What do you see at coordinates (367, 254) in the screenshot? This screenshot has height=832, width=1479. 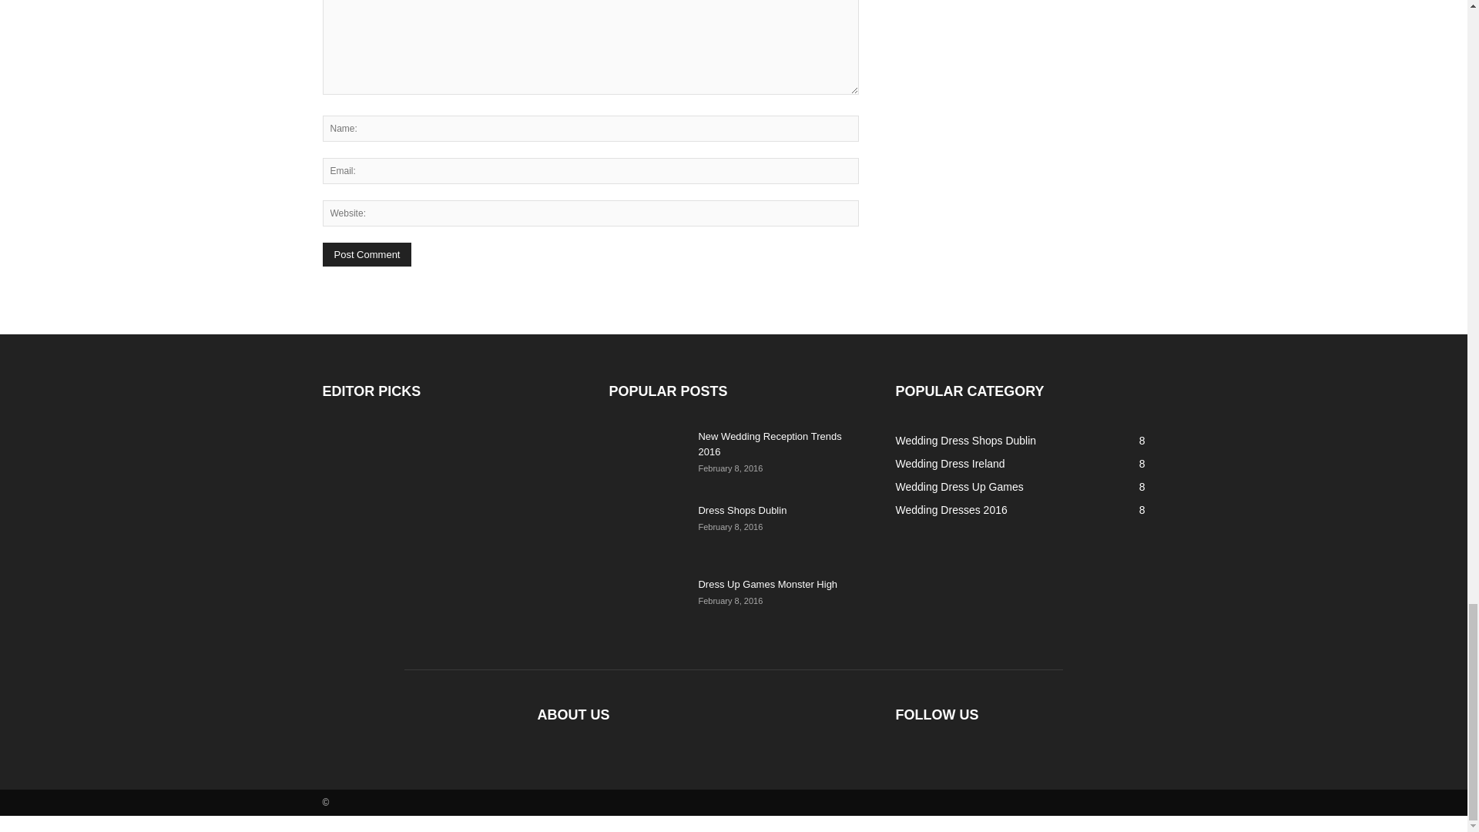 I see `Post Comment` at bounding box center [367, 254].